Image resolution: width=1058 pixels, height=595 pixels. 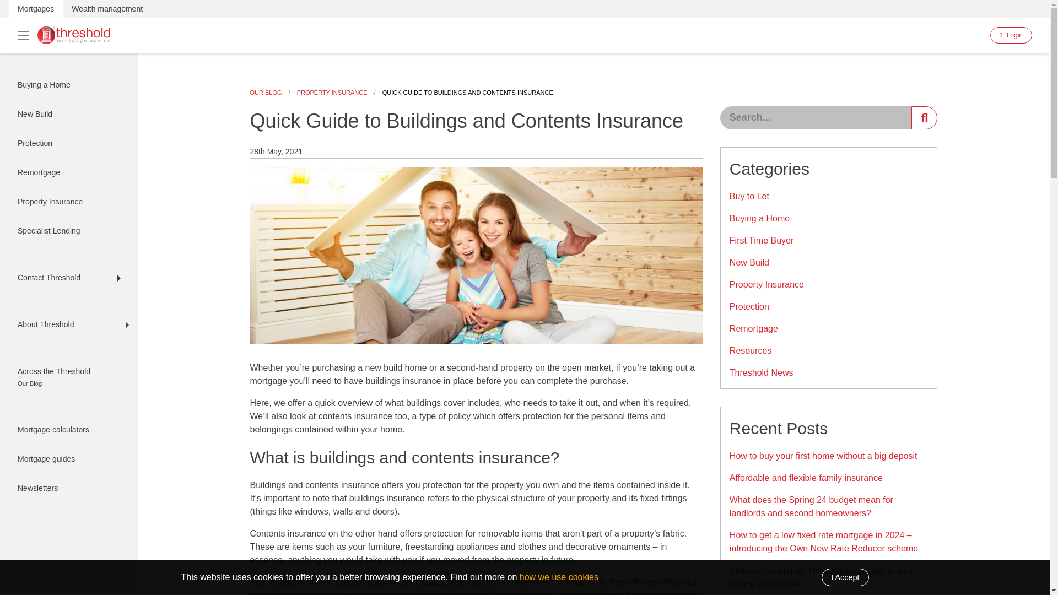 What do you see at coordinates (64, 85) in the screenshot?
I see `Buying a Home` at bounding box center [64, 85].